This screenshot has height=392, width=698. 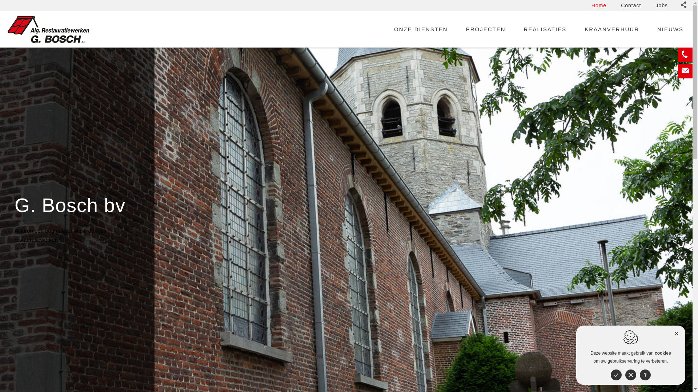 What do you see at coordinates (631, 375) in the screenshot?
I see `Weigeren` at bounding box center [631, 375].